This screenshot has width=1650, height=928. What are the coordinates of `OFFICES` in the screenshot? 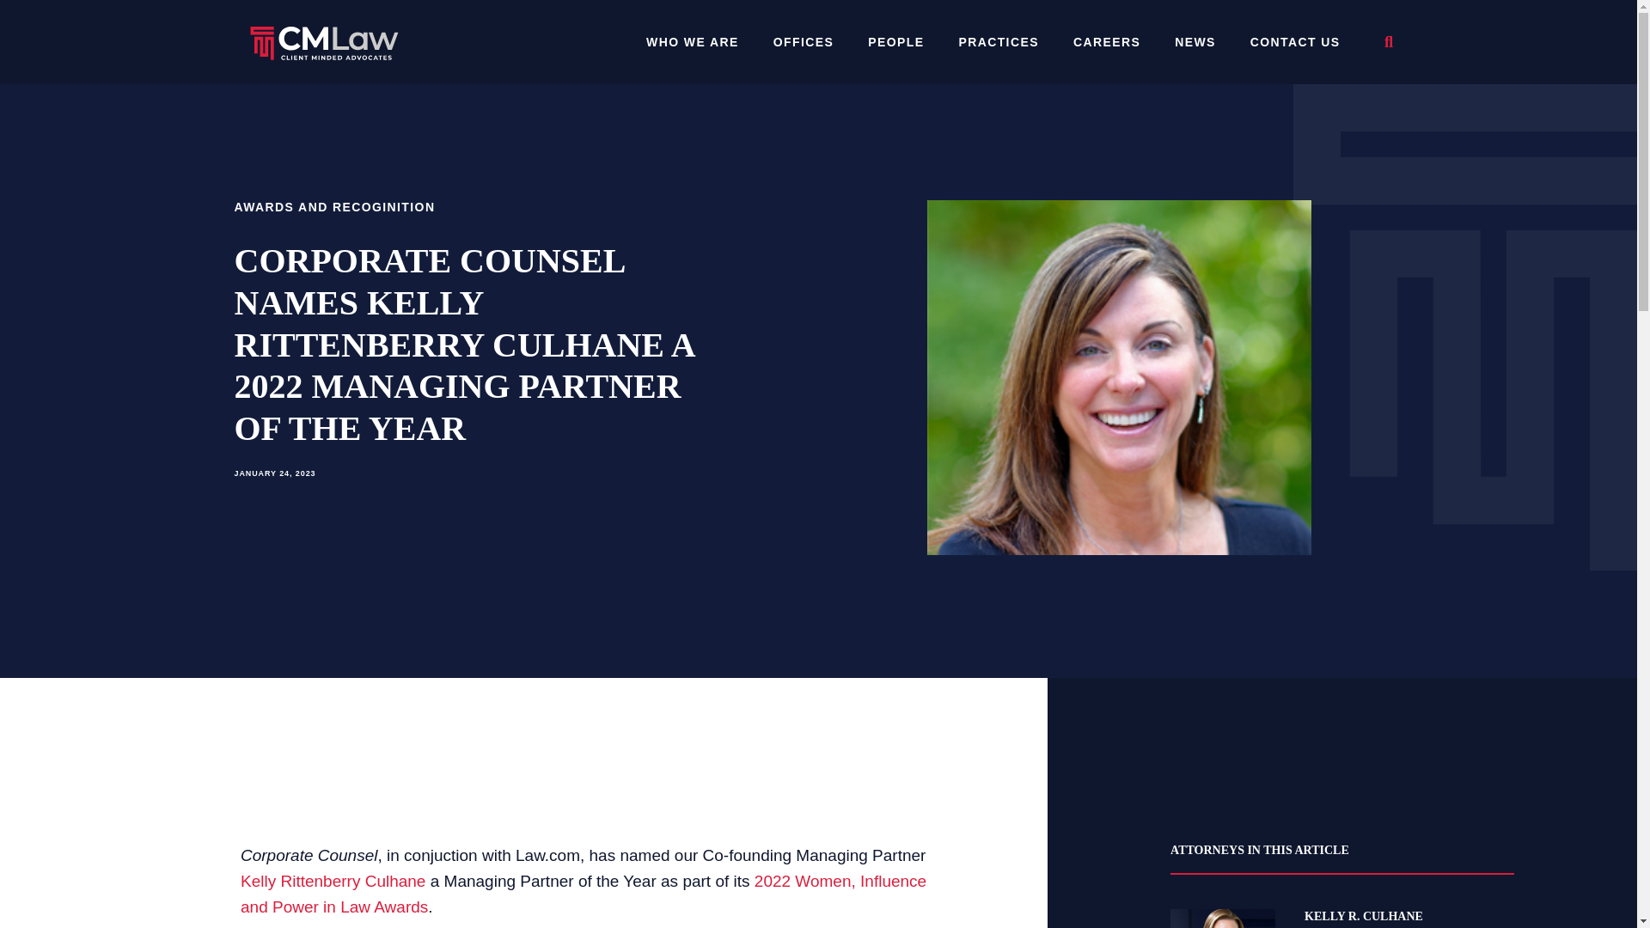 It's located at (803, 42).